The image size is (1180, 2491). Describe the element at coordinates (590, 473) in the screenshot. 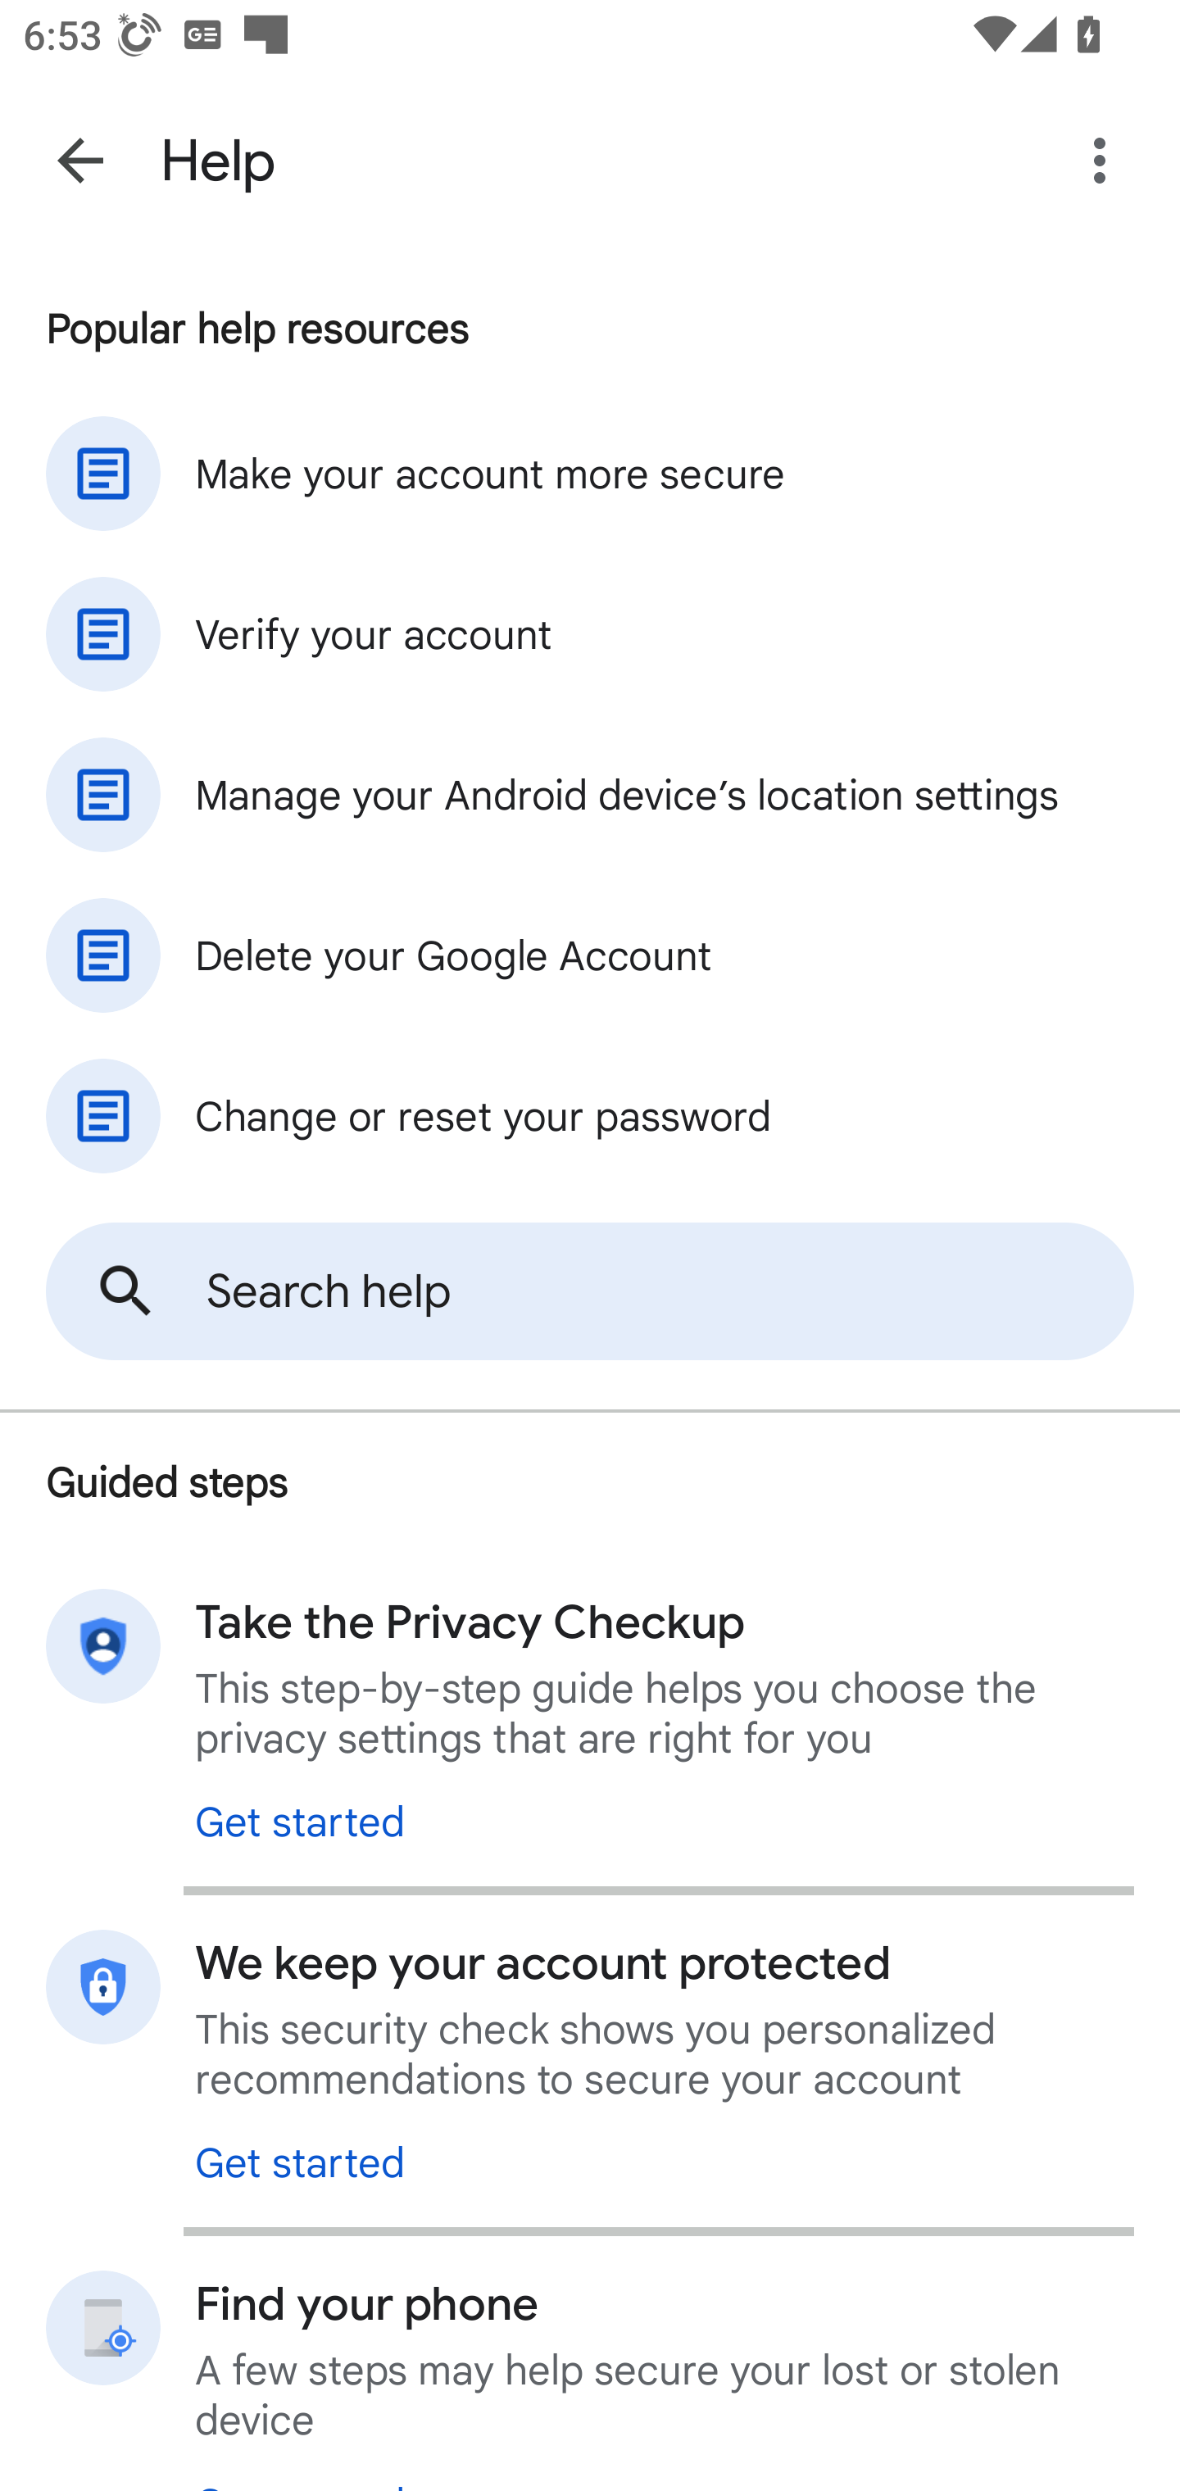

I see `Make your account more secure` at that location.